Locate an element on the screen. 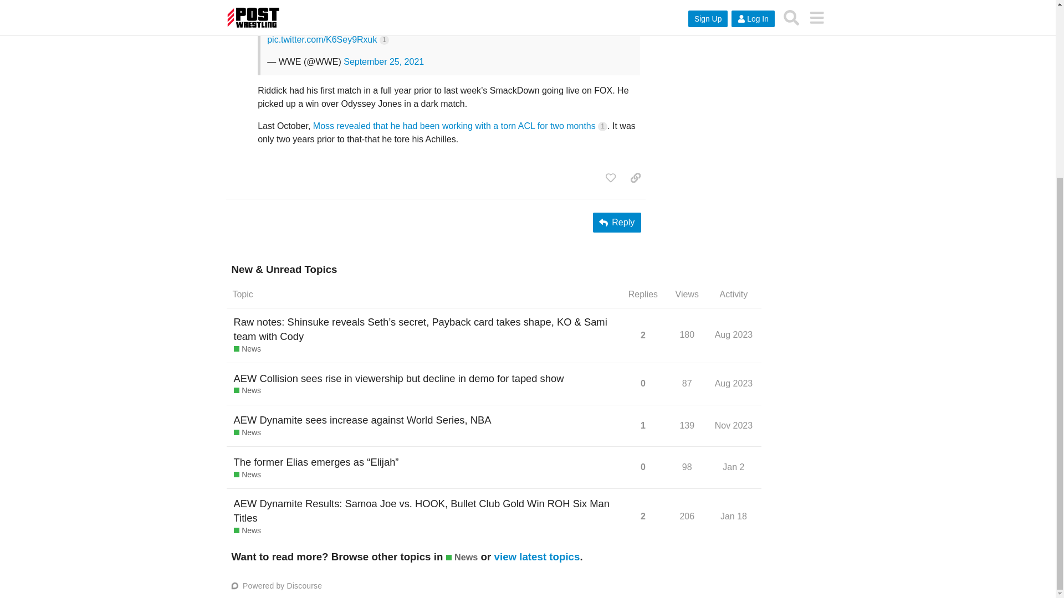 Image resolution: width=1064 pixels, height=598 pixels. copy a link to this post to clipboard is located at coordinates (635, 177).